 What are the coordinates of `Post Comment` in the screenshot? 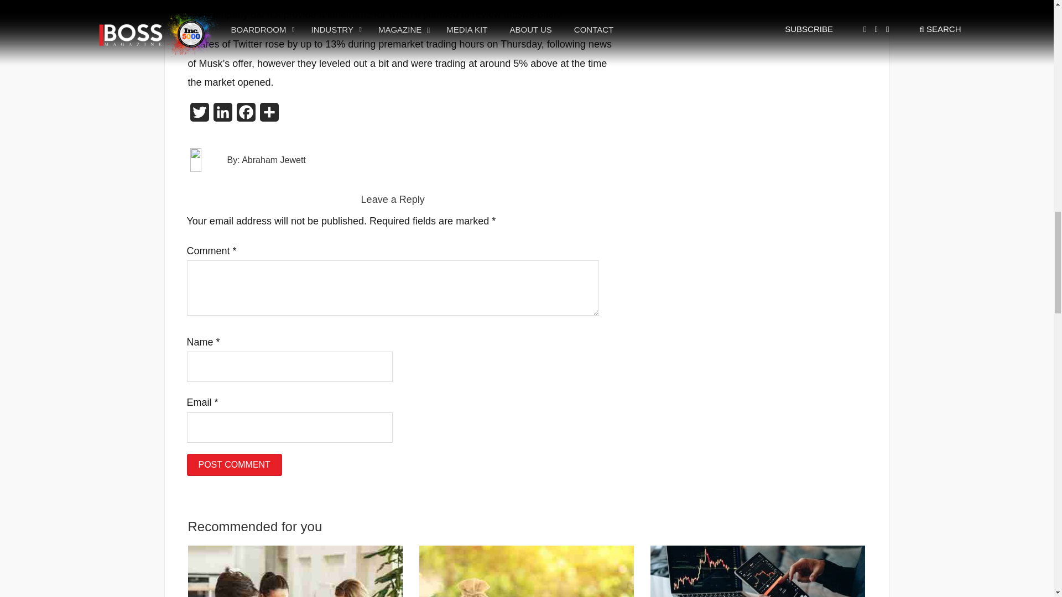 It's located at (235, 464).